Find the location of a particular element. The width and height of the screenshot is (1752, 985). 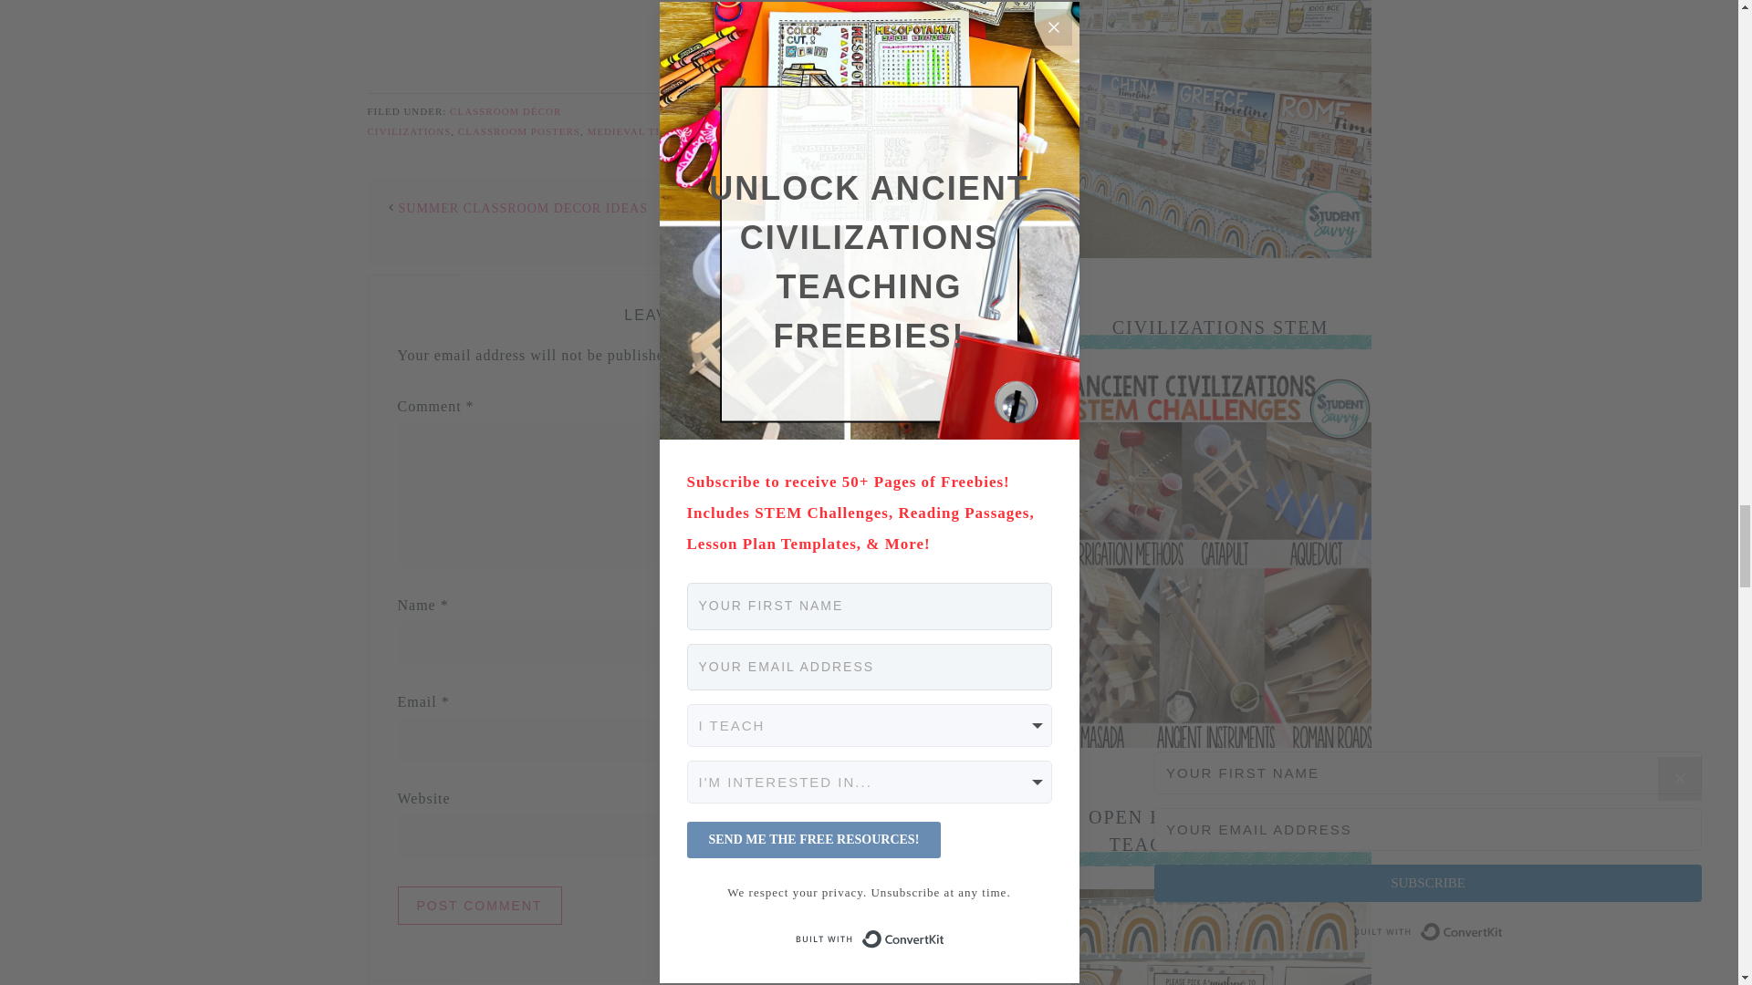

Post Comment is located at coordinates (480, 906).